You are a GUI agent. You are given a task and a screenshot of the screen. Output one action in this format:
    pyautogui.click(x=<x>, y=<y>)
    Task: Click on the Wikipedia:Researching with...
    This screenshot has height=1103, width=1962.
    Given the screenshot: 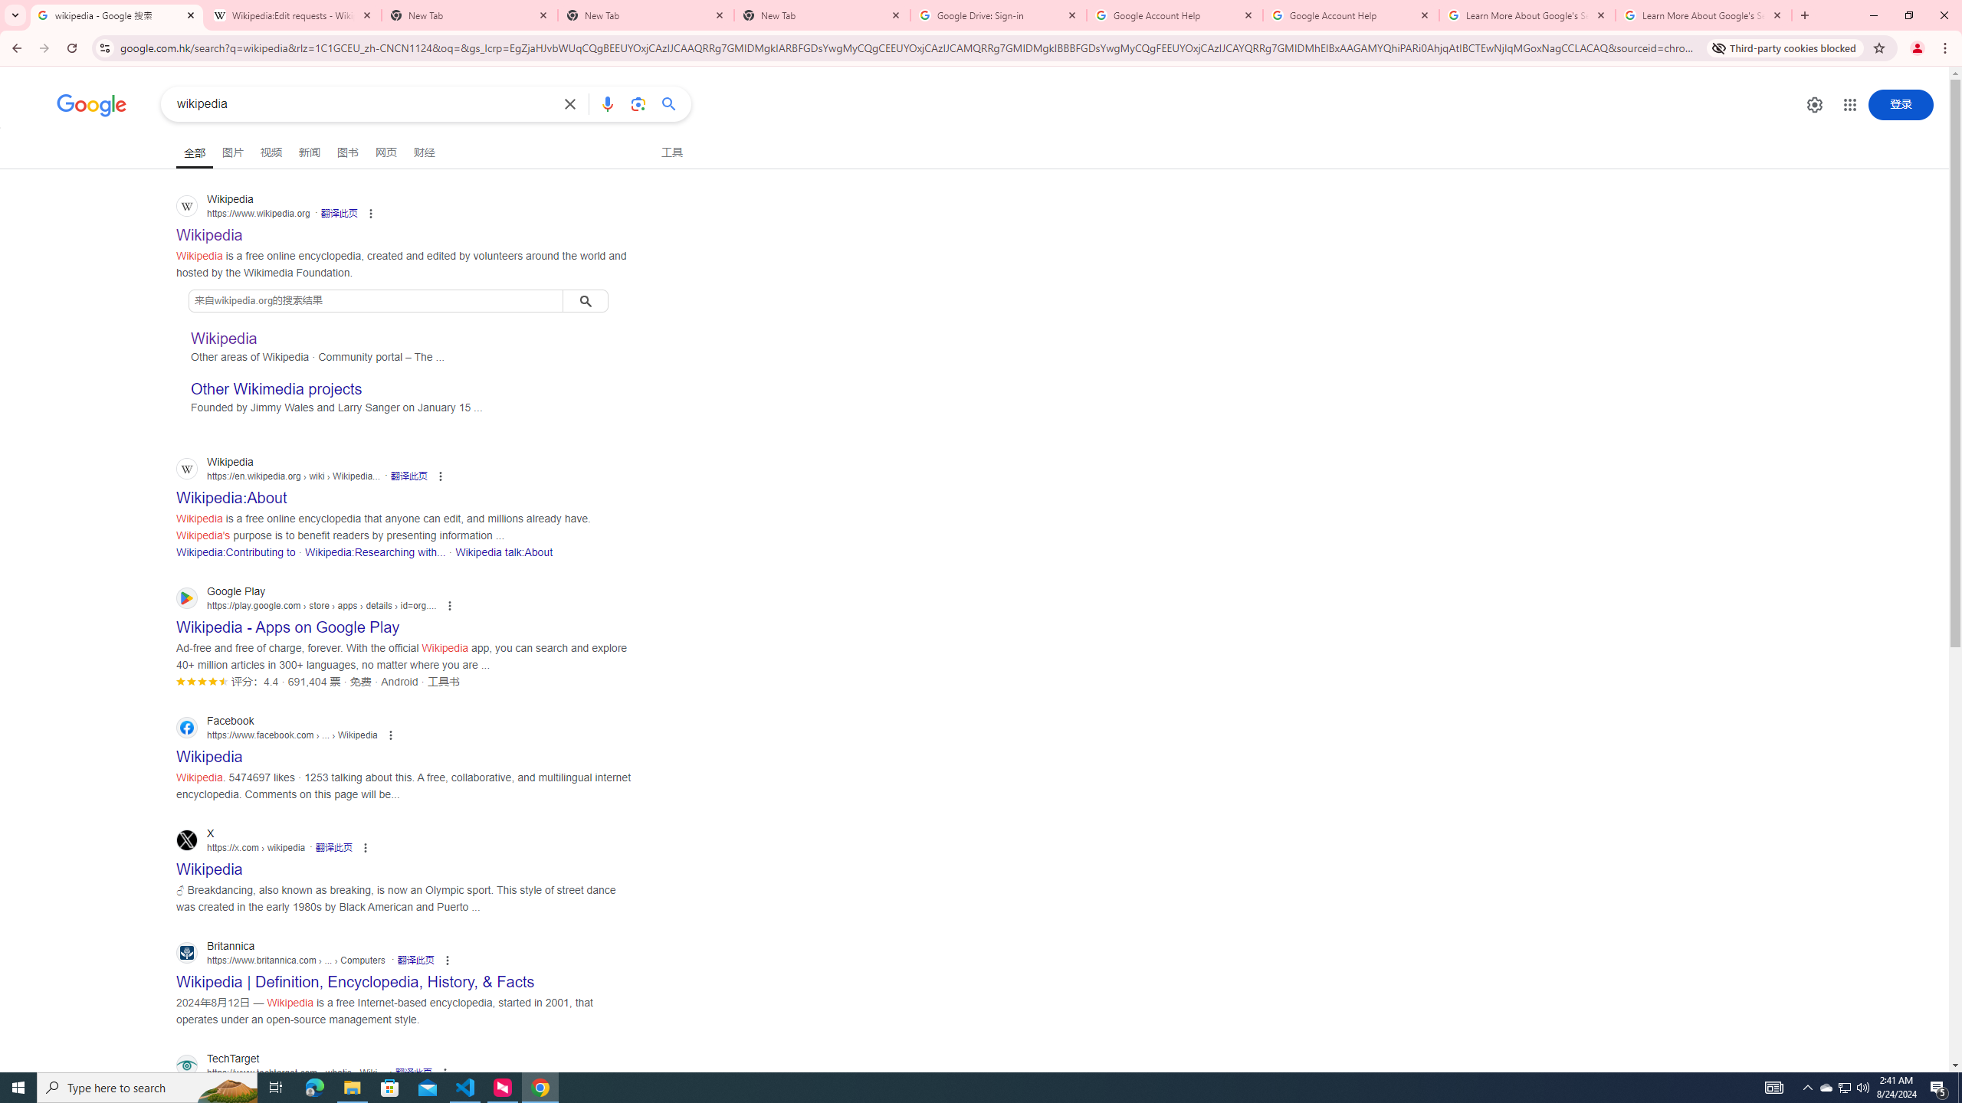 What is the action you would take?
    pyautogui.click(x=374, y=552)
    